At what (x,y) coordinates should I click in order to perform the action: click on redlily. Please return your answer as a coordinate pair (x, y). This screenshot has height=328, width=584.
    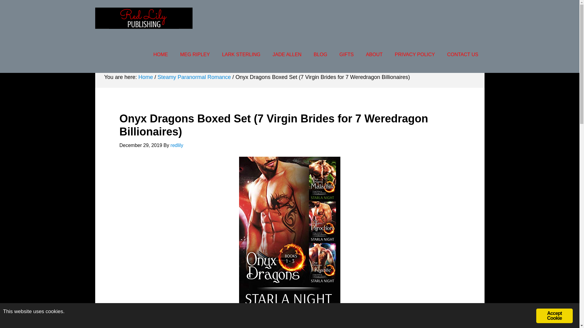
    Looking at the image, I should click on (177, 145).